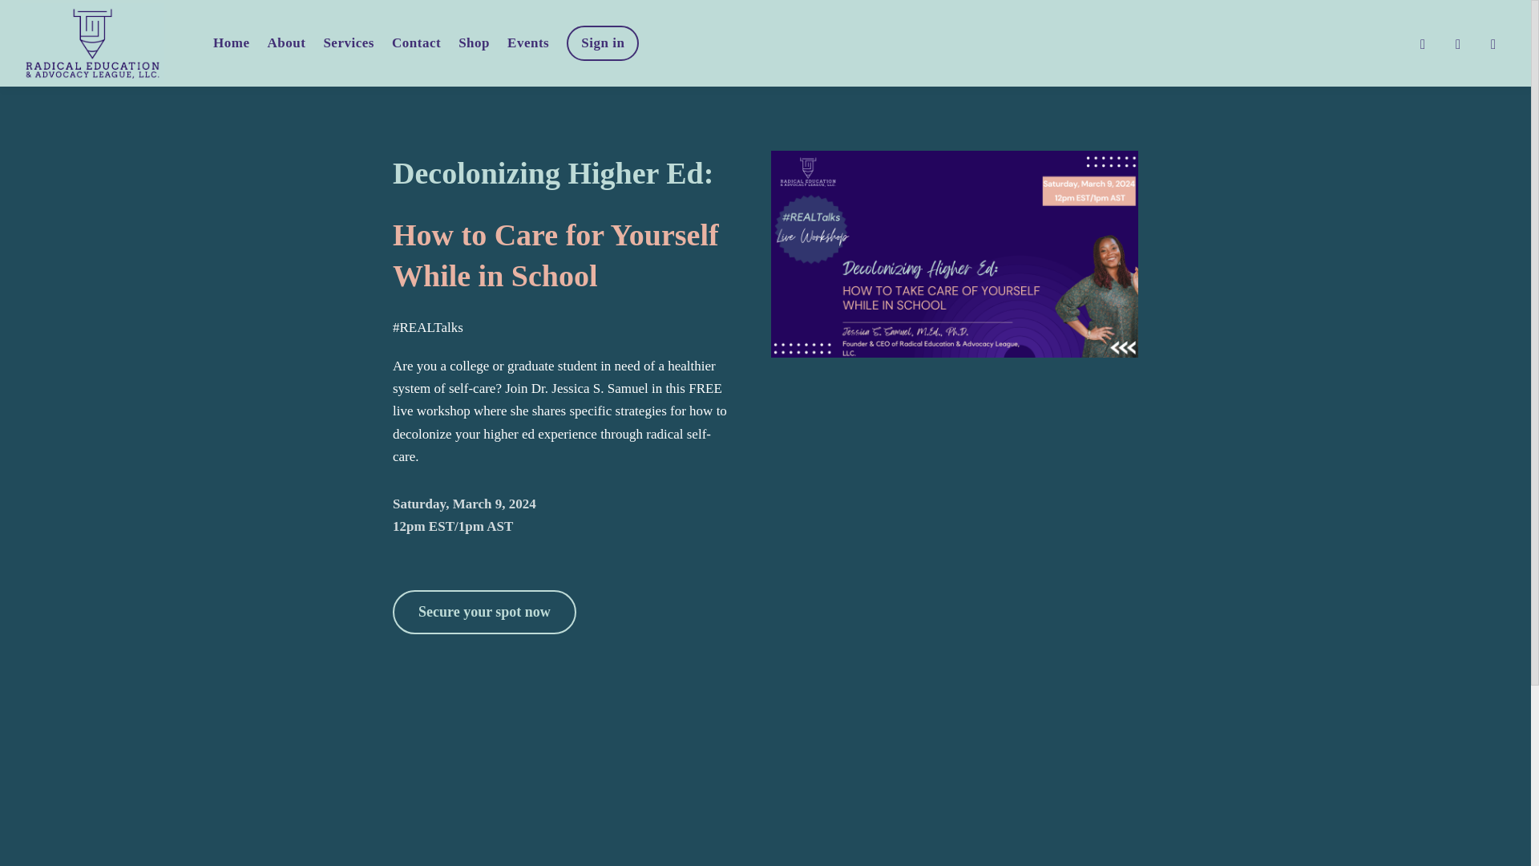 This screenshot has width=1539, height=866. Describe the element at coordinates (474, 43) in the screenshot. I see `Shop` at that location.